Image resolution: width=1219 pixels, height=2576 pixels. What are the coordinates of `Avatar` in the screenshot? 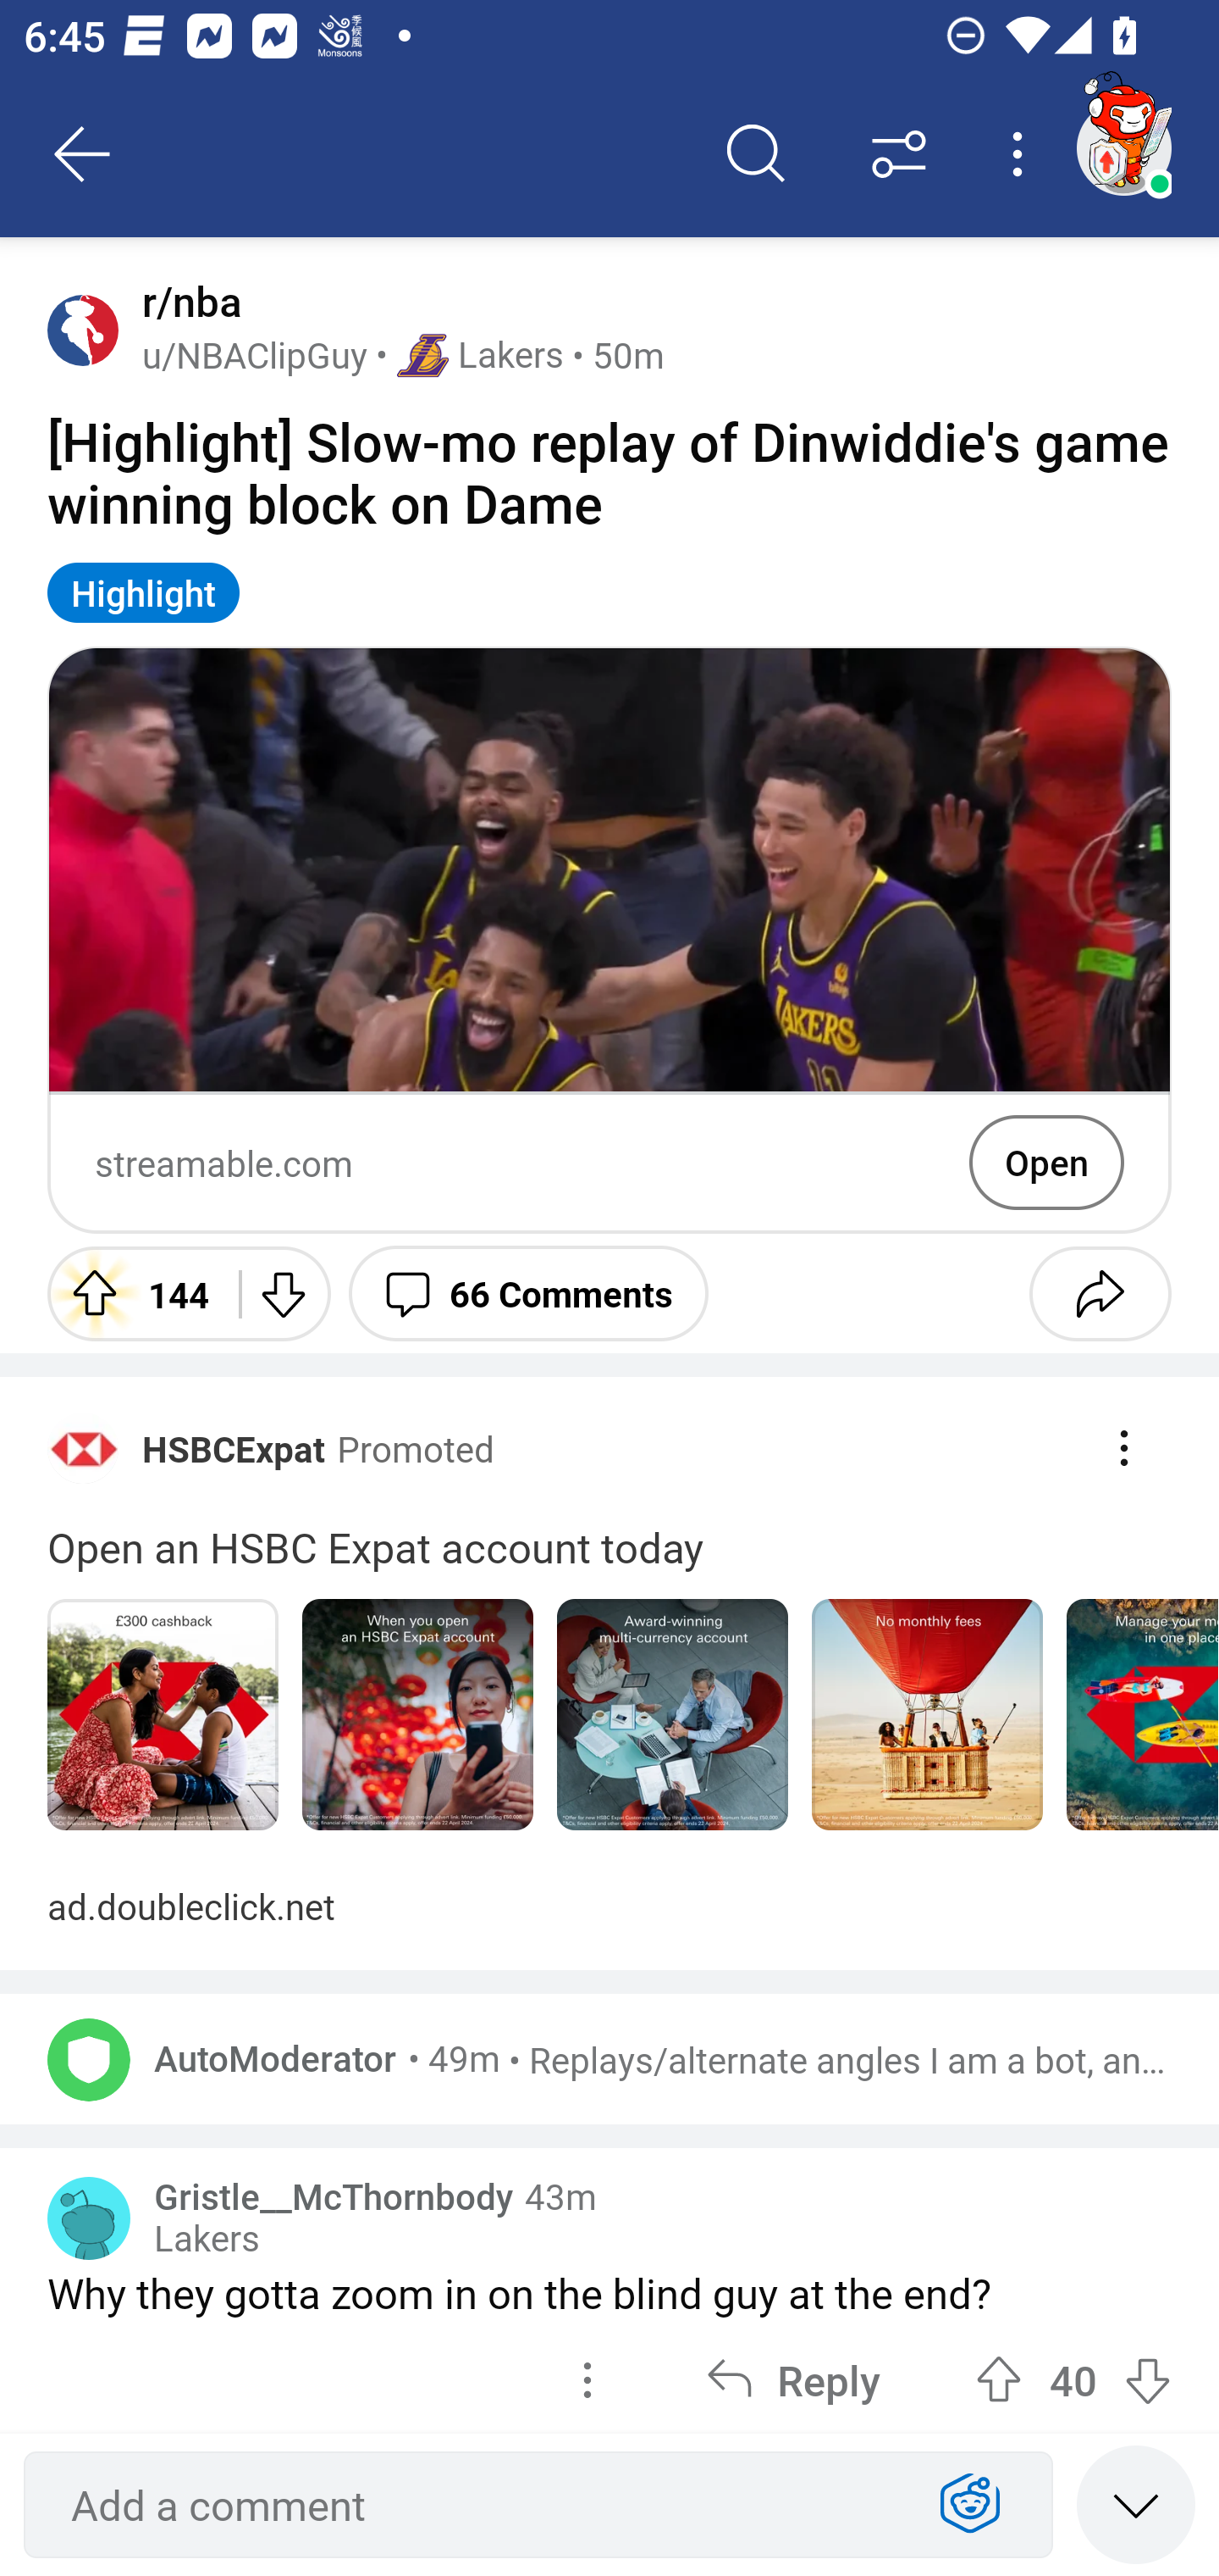 It's located at (83, 329).